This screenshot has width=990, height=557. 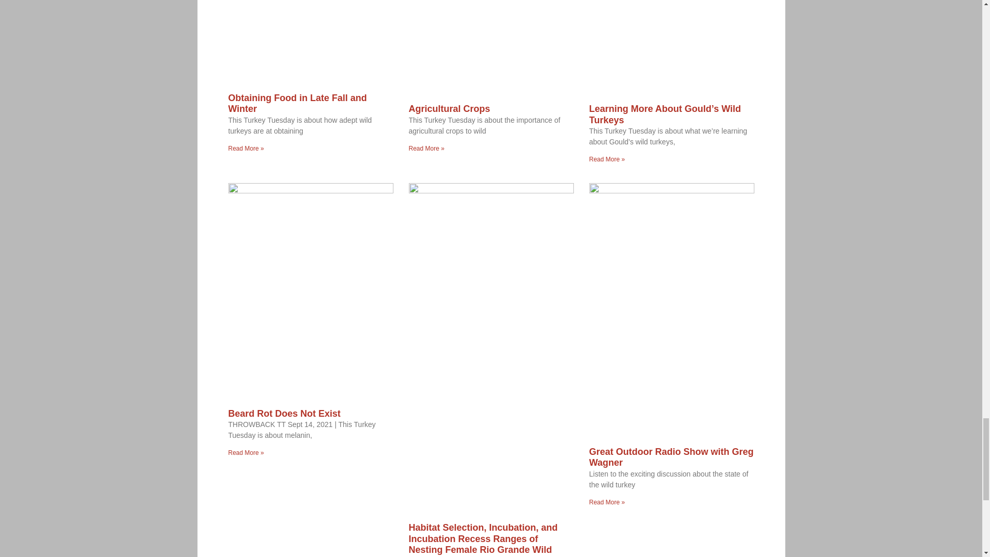 I want to click on Agricultural Crops, so click(x=449, y=108).